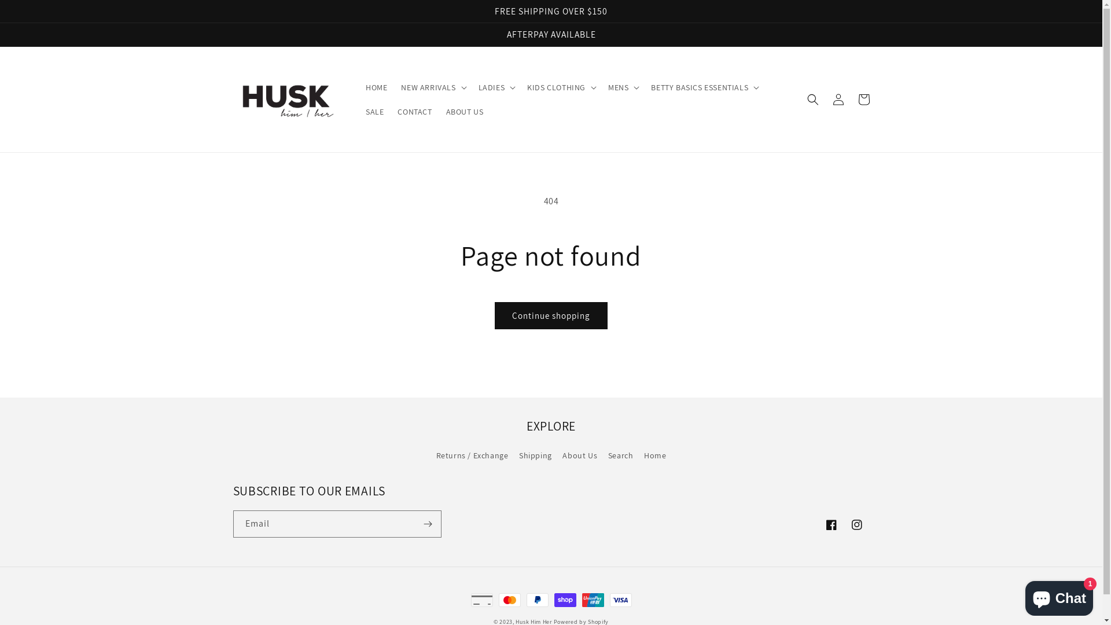 This screenshot has height=625, width=1111. Describe the element at coordinates (580, 455) in the screenshot. I see `About Us` at that location.